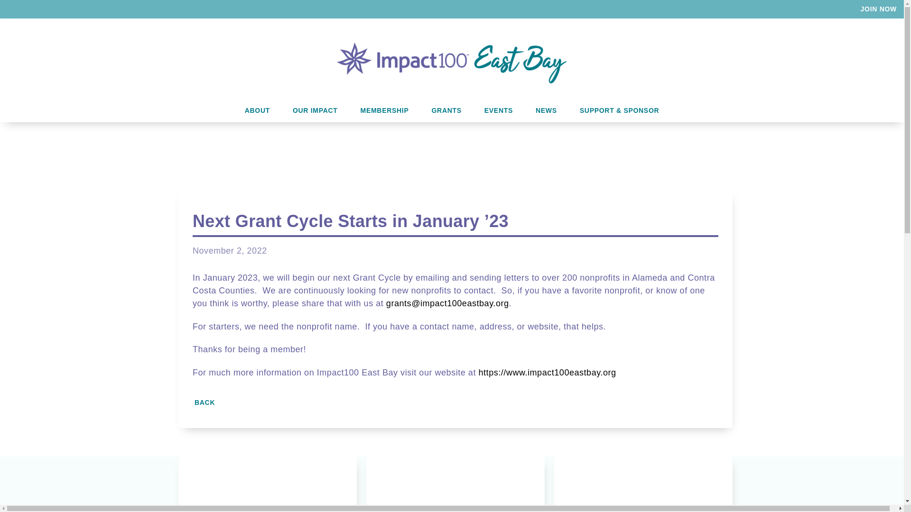 Image resolution: width=911 pixels, height=512 pixels. Describe the element at coordinates (257, 111) in the screenshot. I see `ABOUT` at that location.